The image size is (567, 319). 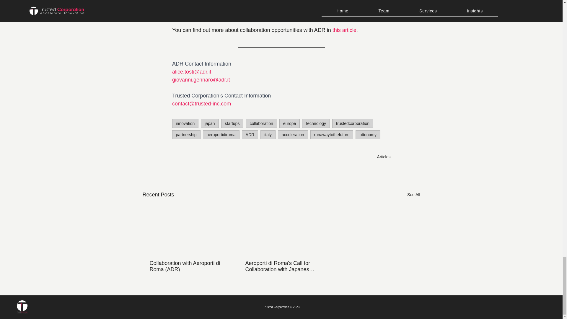 I want to click on technology, so click(x=316, y=123).